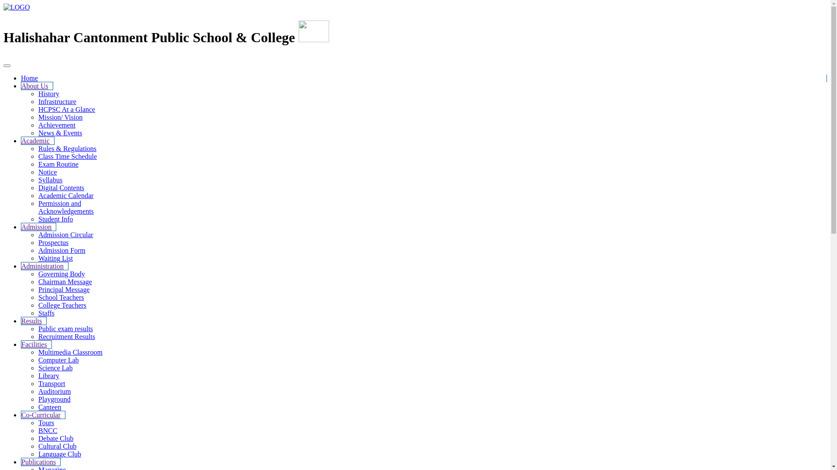  Describe the element at coordinates (60, 454) in the screenshot. I see `Language Club` at that location.